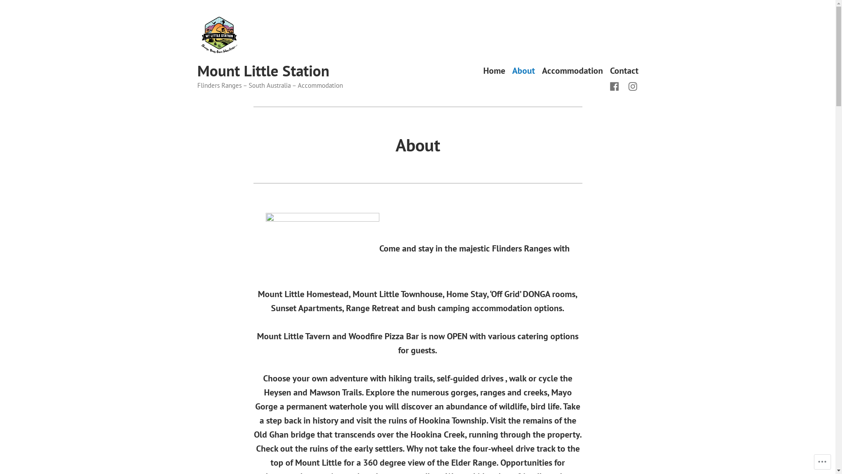 This screenshot has height=474, width=842. Describe the element at coordinates (263, 71) in the screenshot. I see `Mount Little Station` at that location.